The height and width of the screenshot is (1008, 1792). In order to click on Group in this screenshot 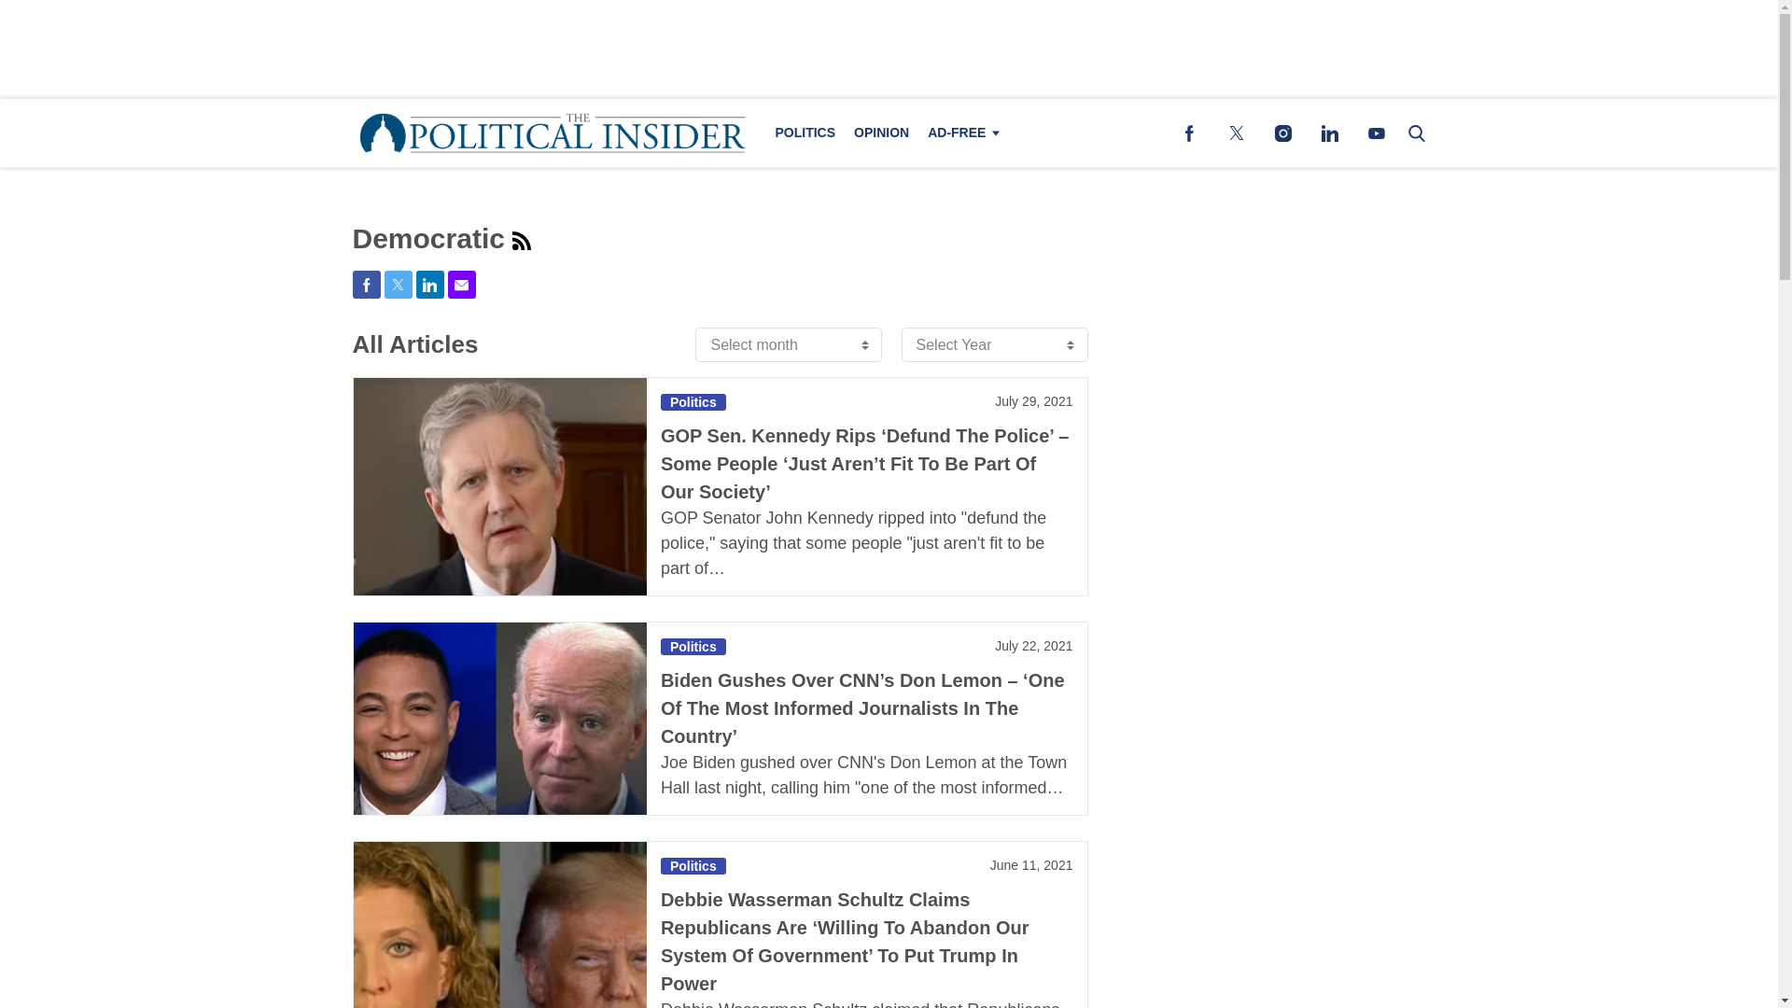, I will do `click(521, 241)`.